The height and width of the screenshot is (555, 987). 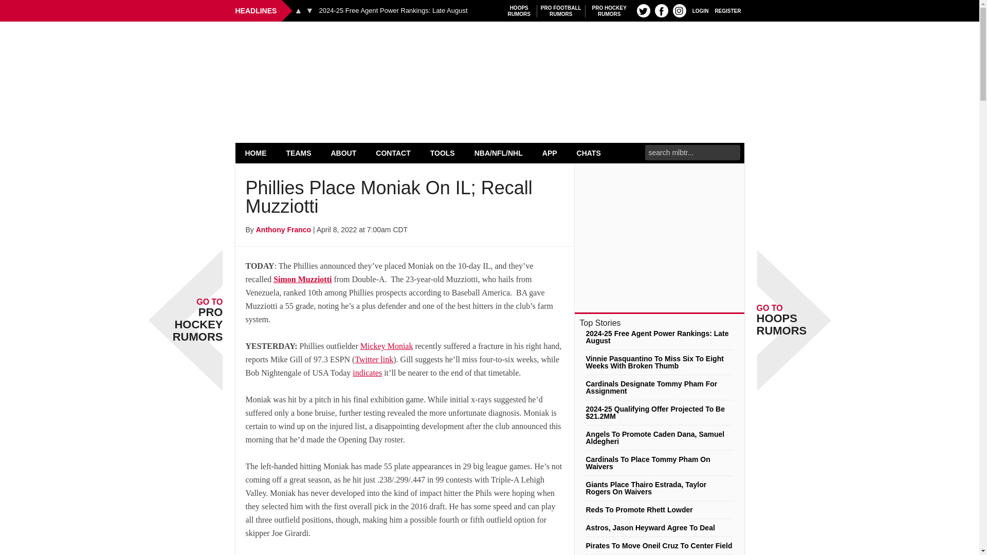 What do you see at coordinates (644, 10) in the screenshot?
I see `Twitter profile` at bounding box center [644, 10].